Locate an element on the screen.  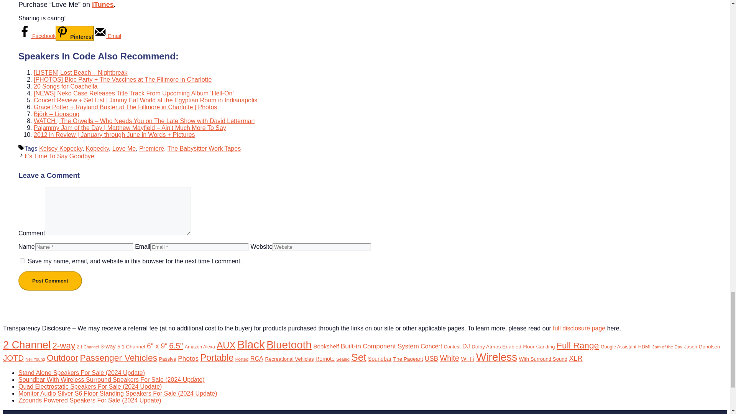
Share on Facebook is located at coordinates (37, 36).